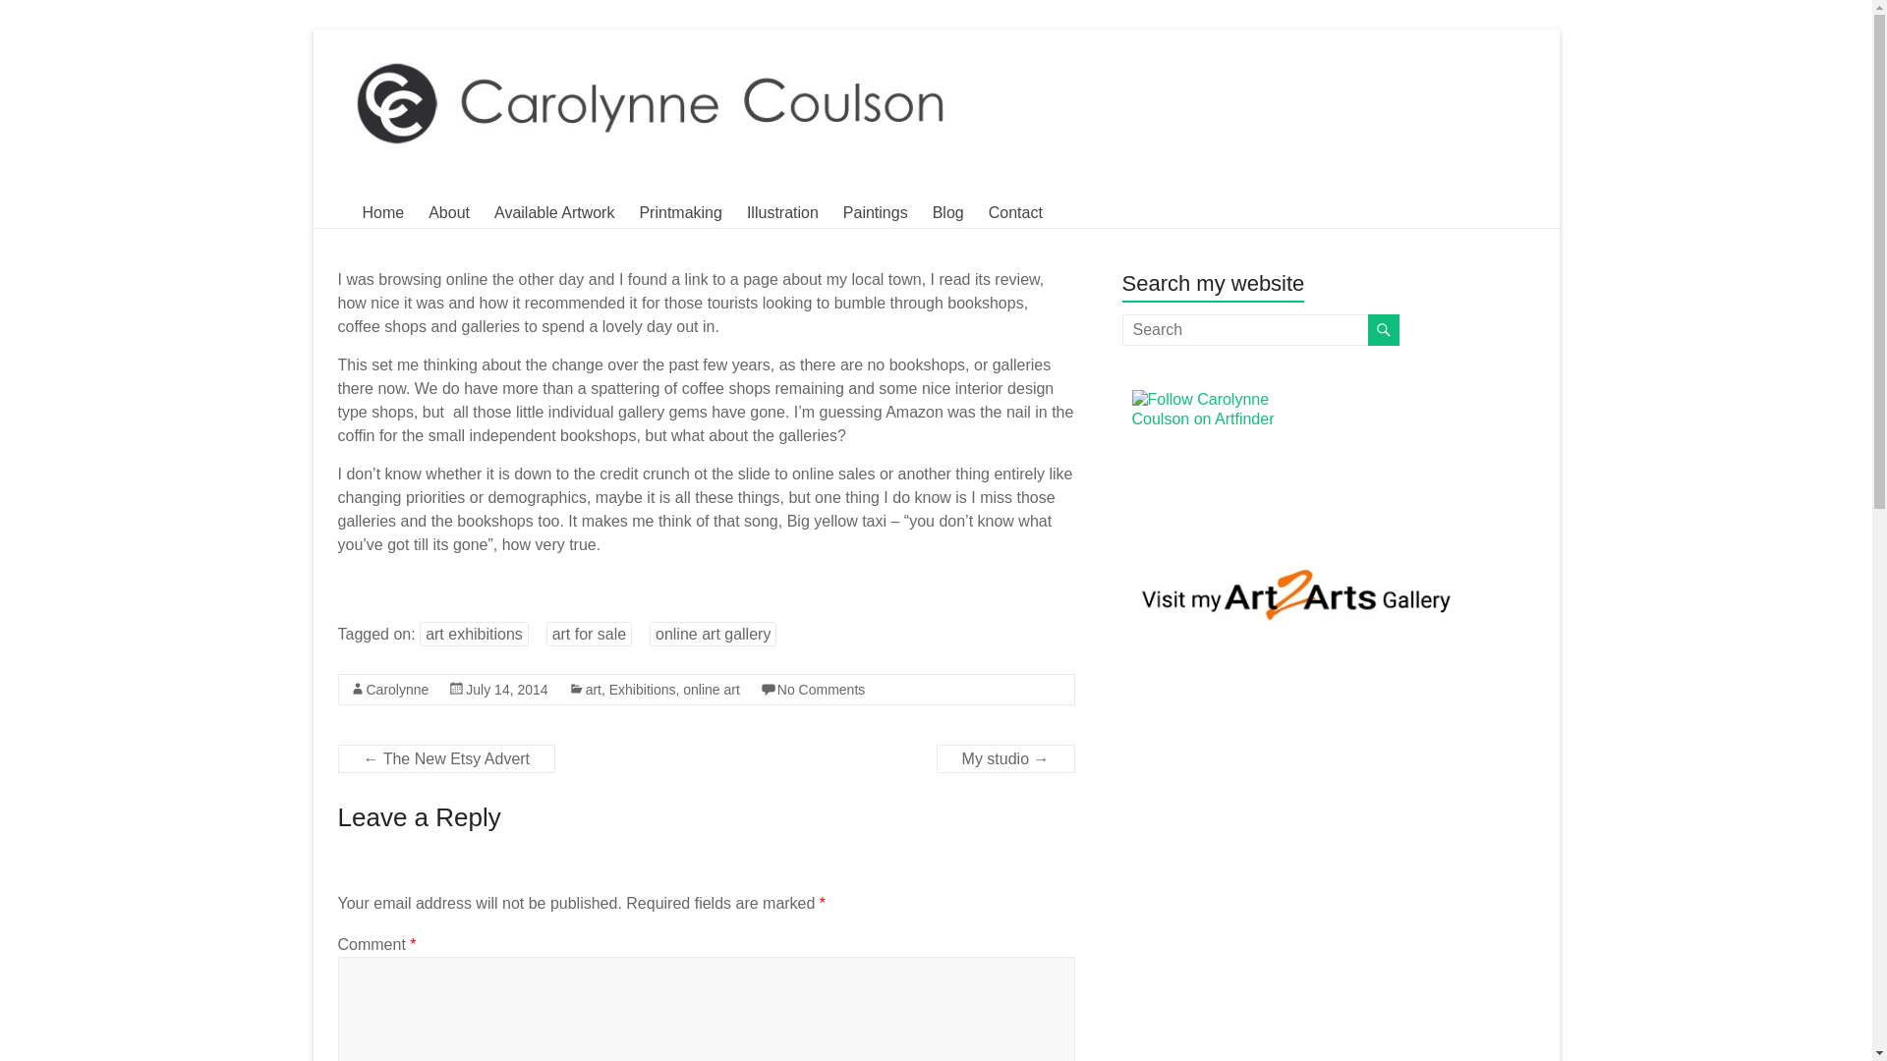  What do you see at coordinates (382, 212) in the screenshot?
I see `Home` at bounding box center [382, 212].